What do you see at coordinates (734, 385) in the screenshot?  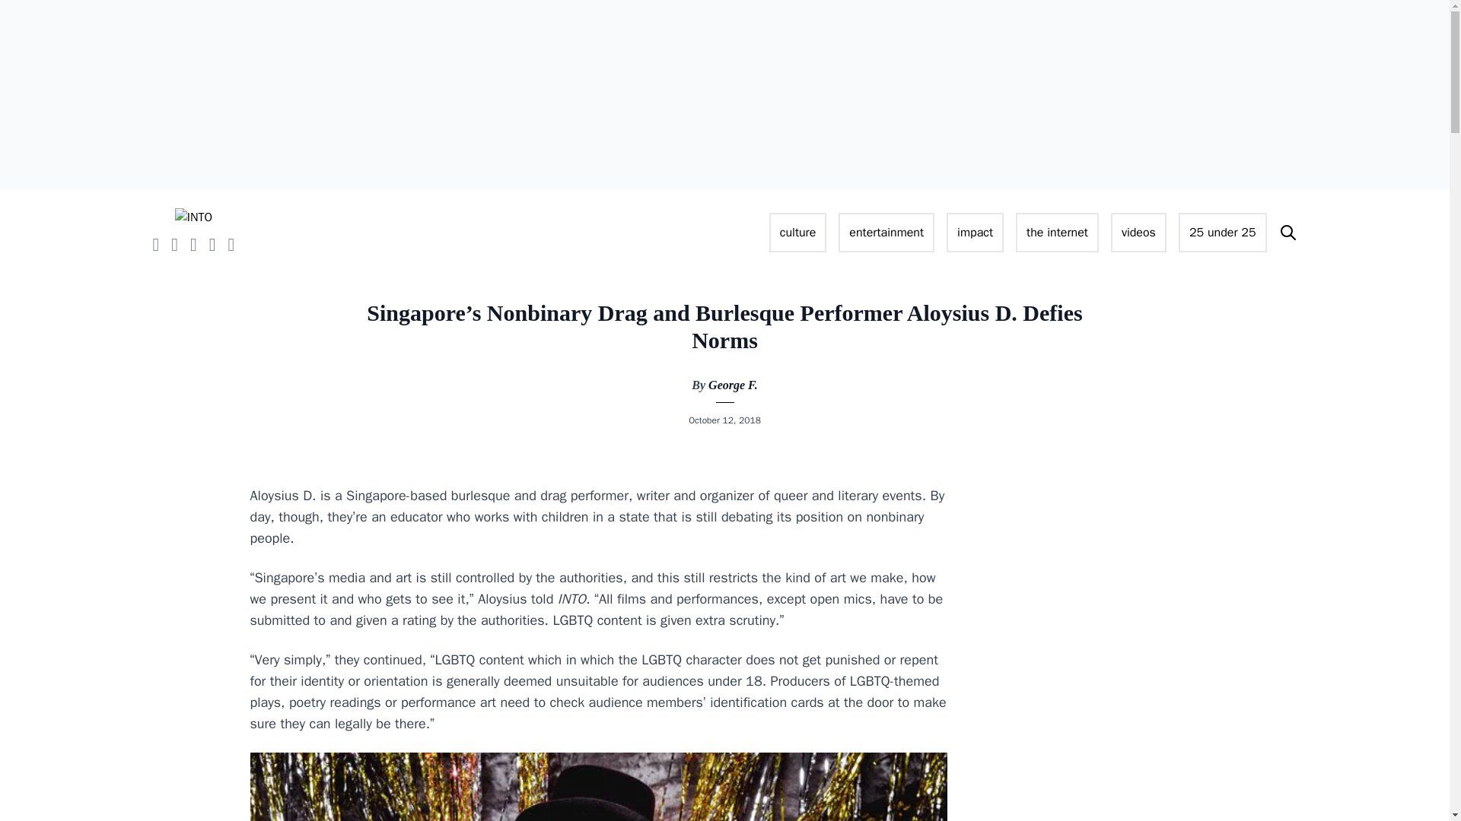 I see `George F.` at bounding box center [734, 385].